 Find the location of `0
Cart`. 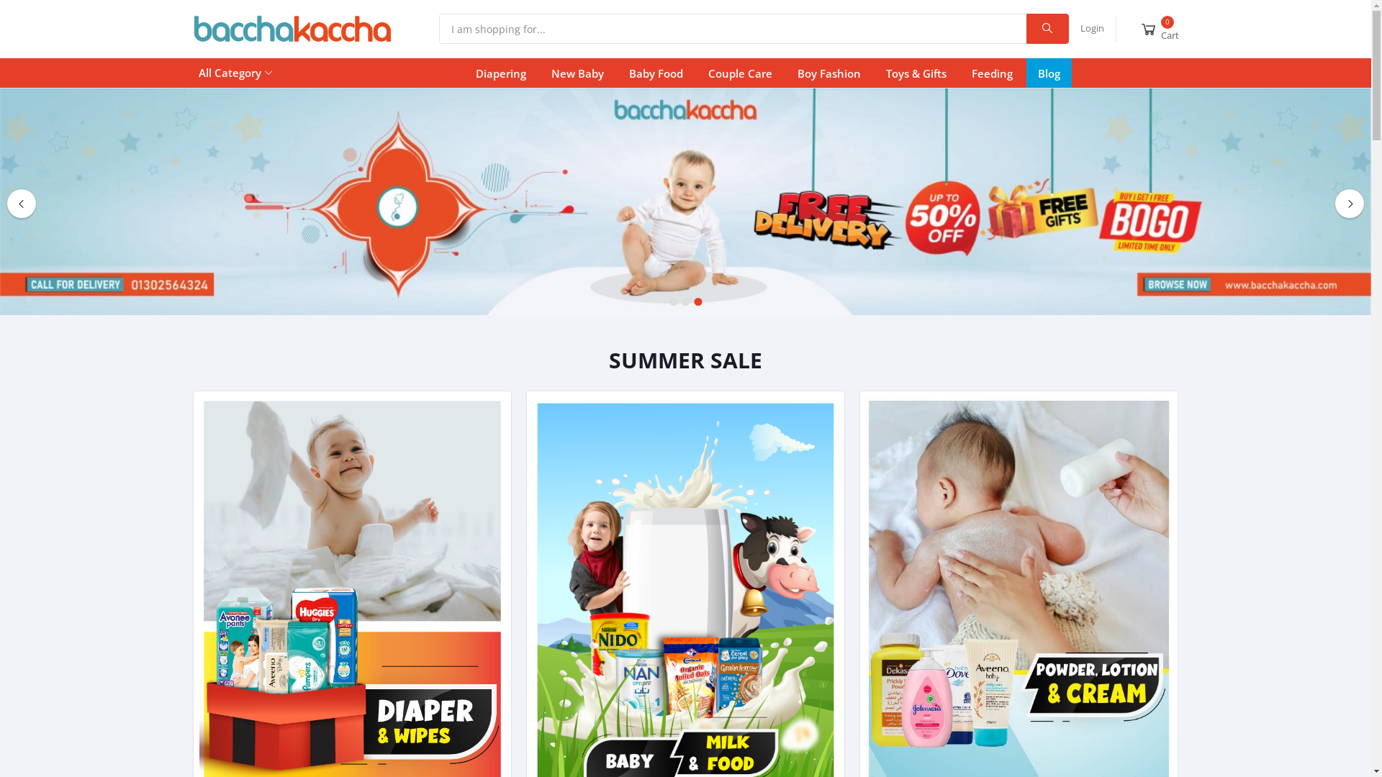

0
Cart is located at coordinates (1159, 29).